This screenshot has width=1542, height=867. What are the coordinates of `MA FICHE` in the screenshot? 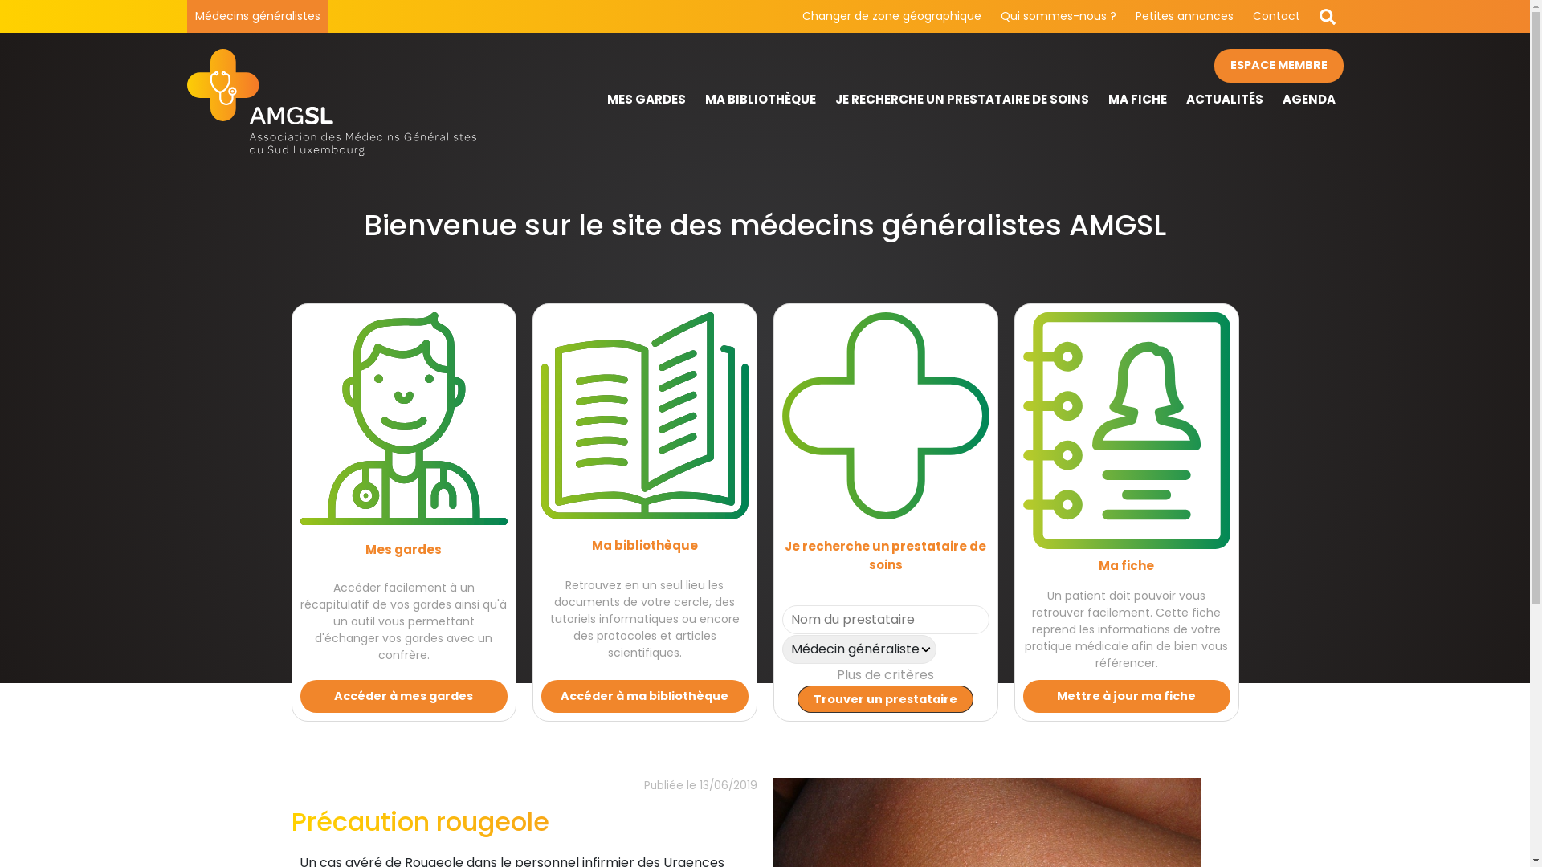 It's located at (1137, 100).